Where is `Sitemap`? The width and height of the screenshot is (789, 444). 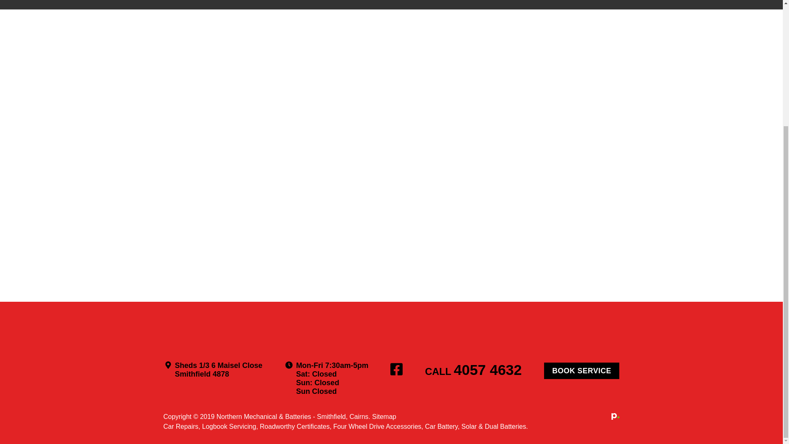
Sitemap is located at coordinates (385, 416).